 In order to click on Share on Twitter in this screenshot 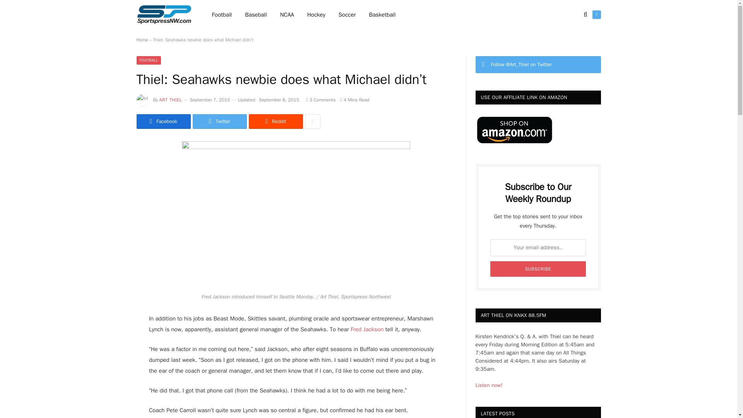, I will do `click(163, 121)`.